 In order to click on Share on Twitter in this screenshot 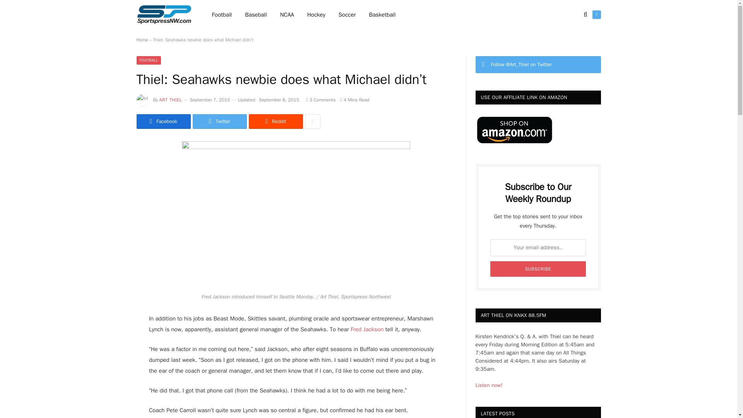, I will do `click(163, 121)`.